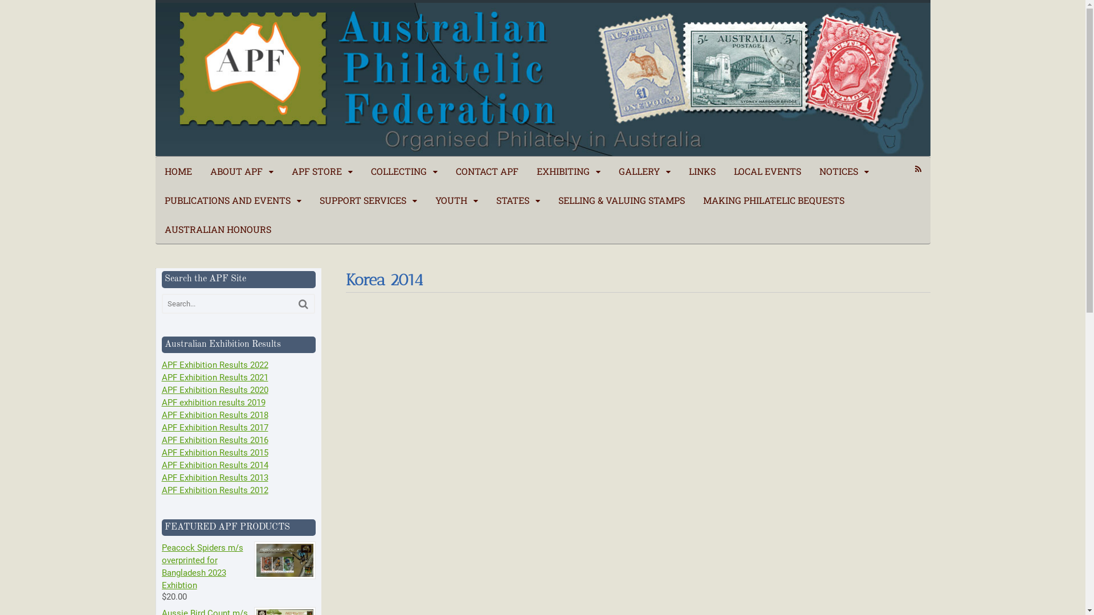  I want to click on YOUTH, so click(457, 200).